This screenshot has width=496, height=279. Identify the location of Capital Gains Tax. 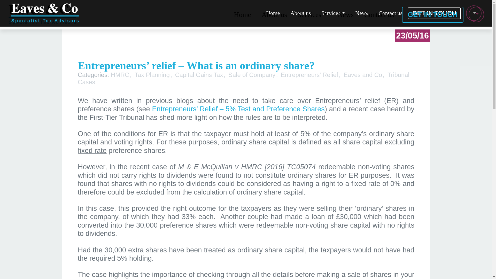
(202, 75).